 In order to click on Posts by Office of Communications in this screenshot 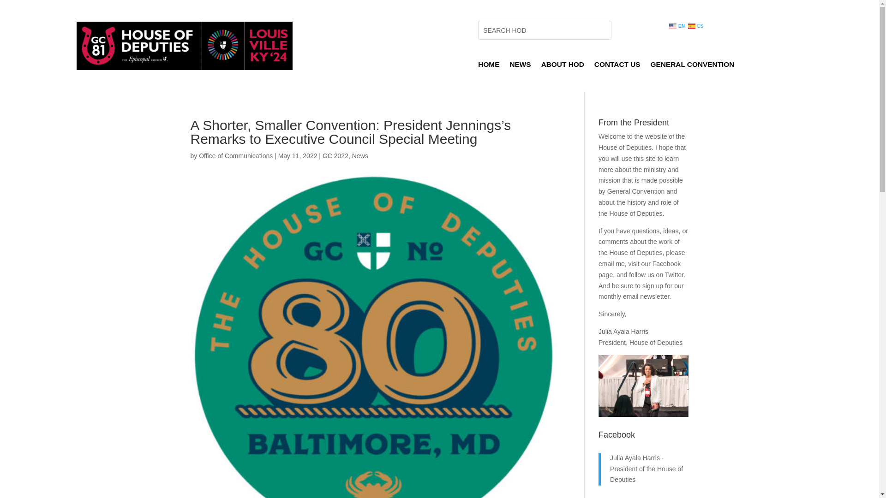, I will do `click(235, 156)`.